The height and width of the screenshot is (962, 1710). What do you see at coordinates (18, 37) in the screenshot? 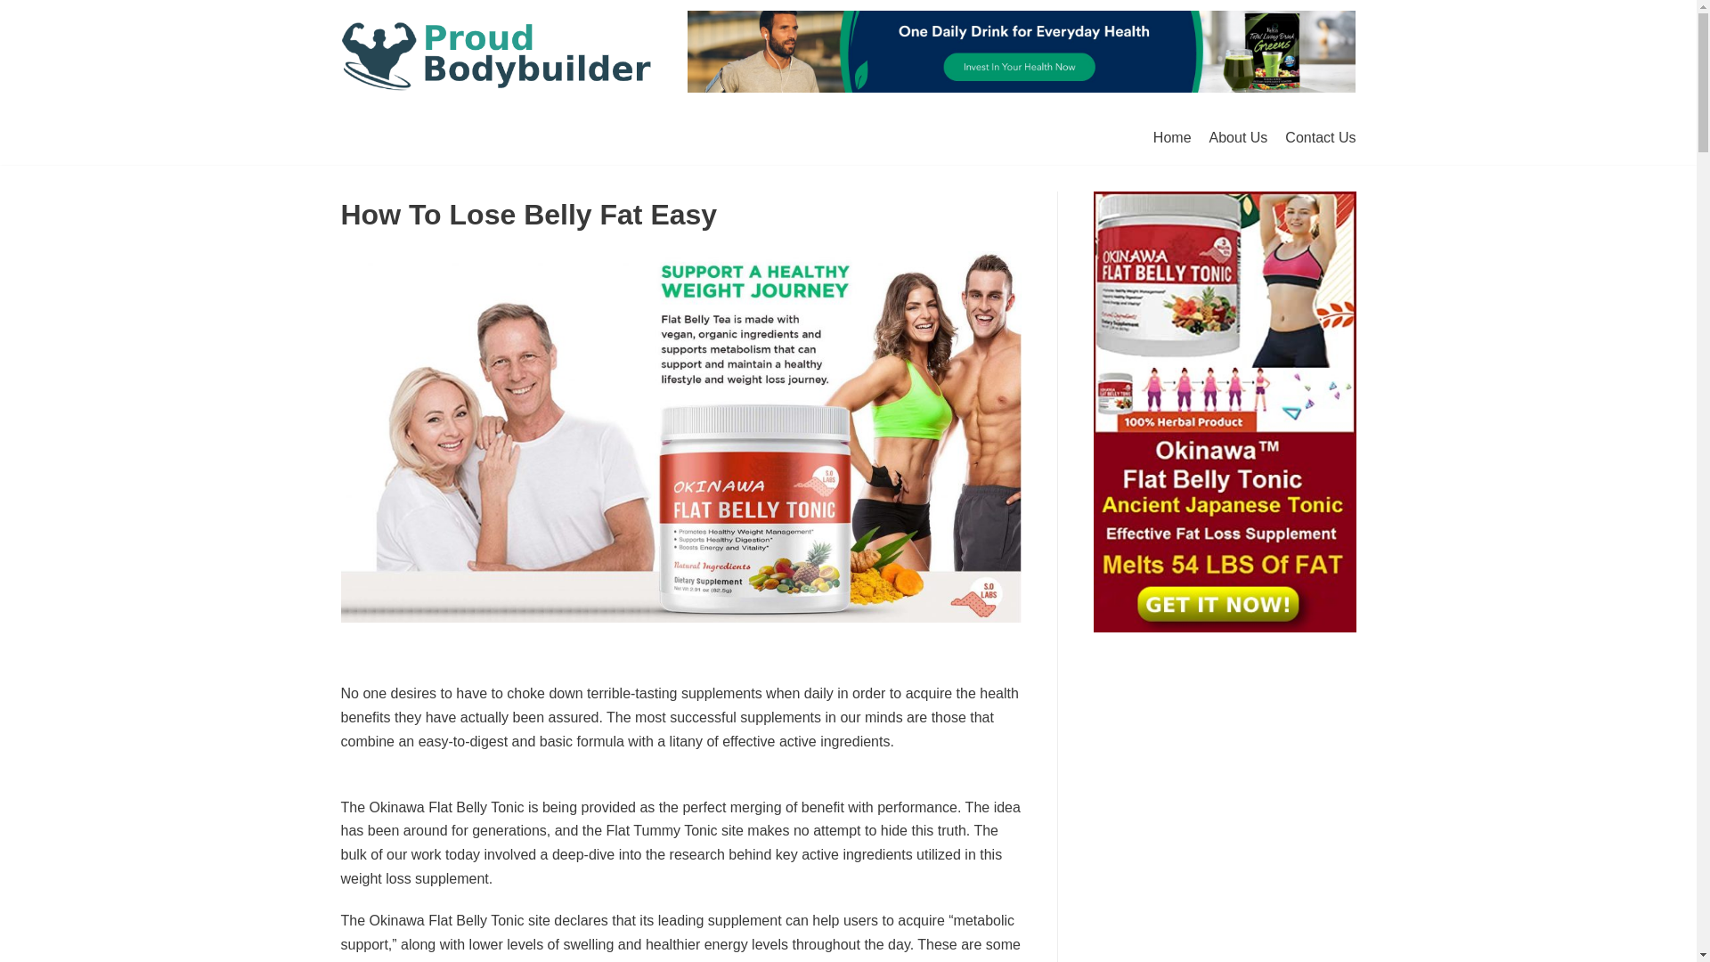
I see `Skip to content` at bounding box center [18, 37].